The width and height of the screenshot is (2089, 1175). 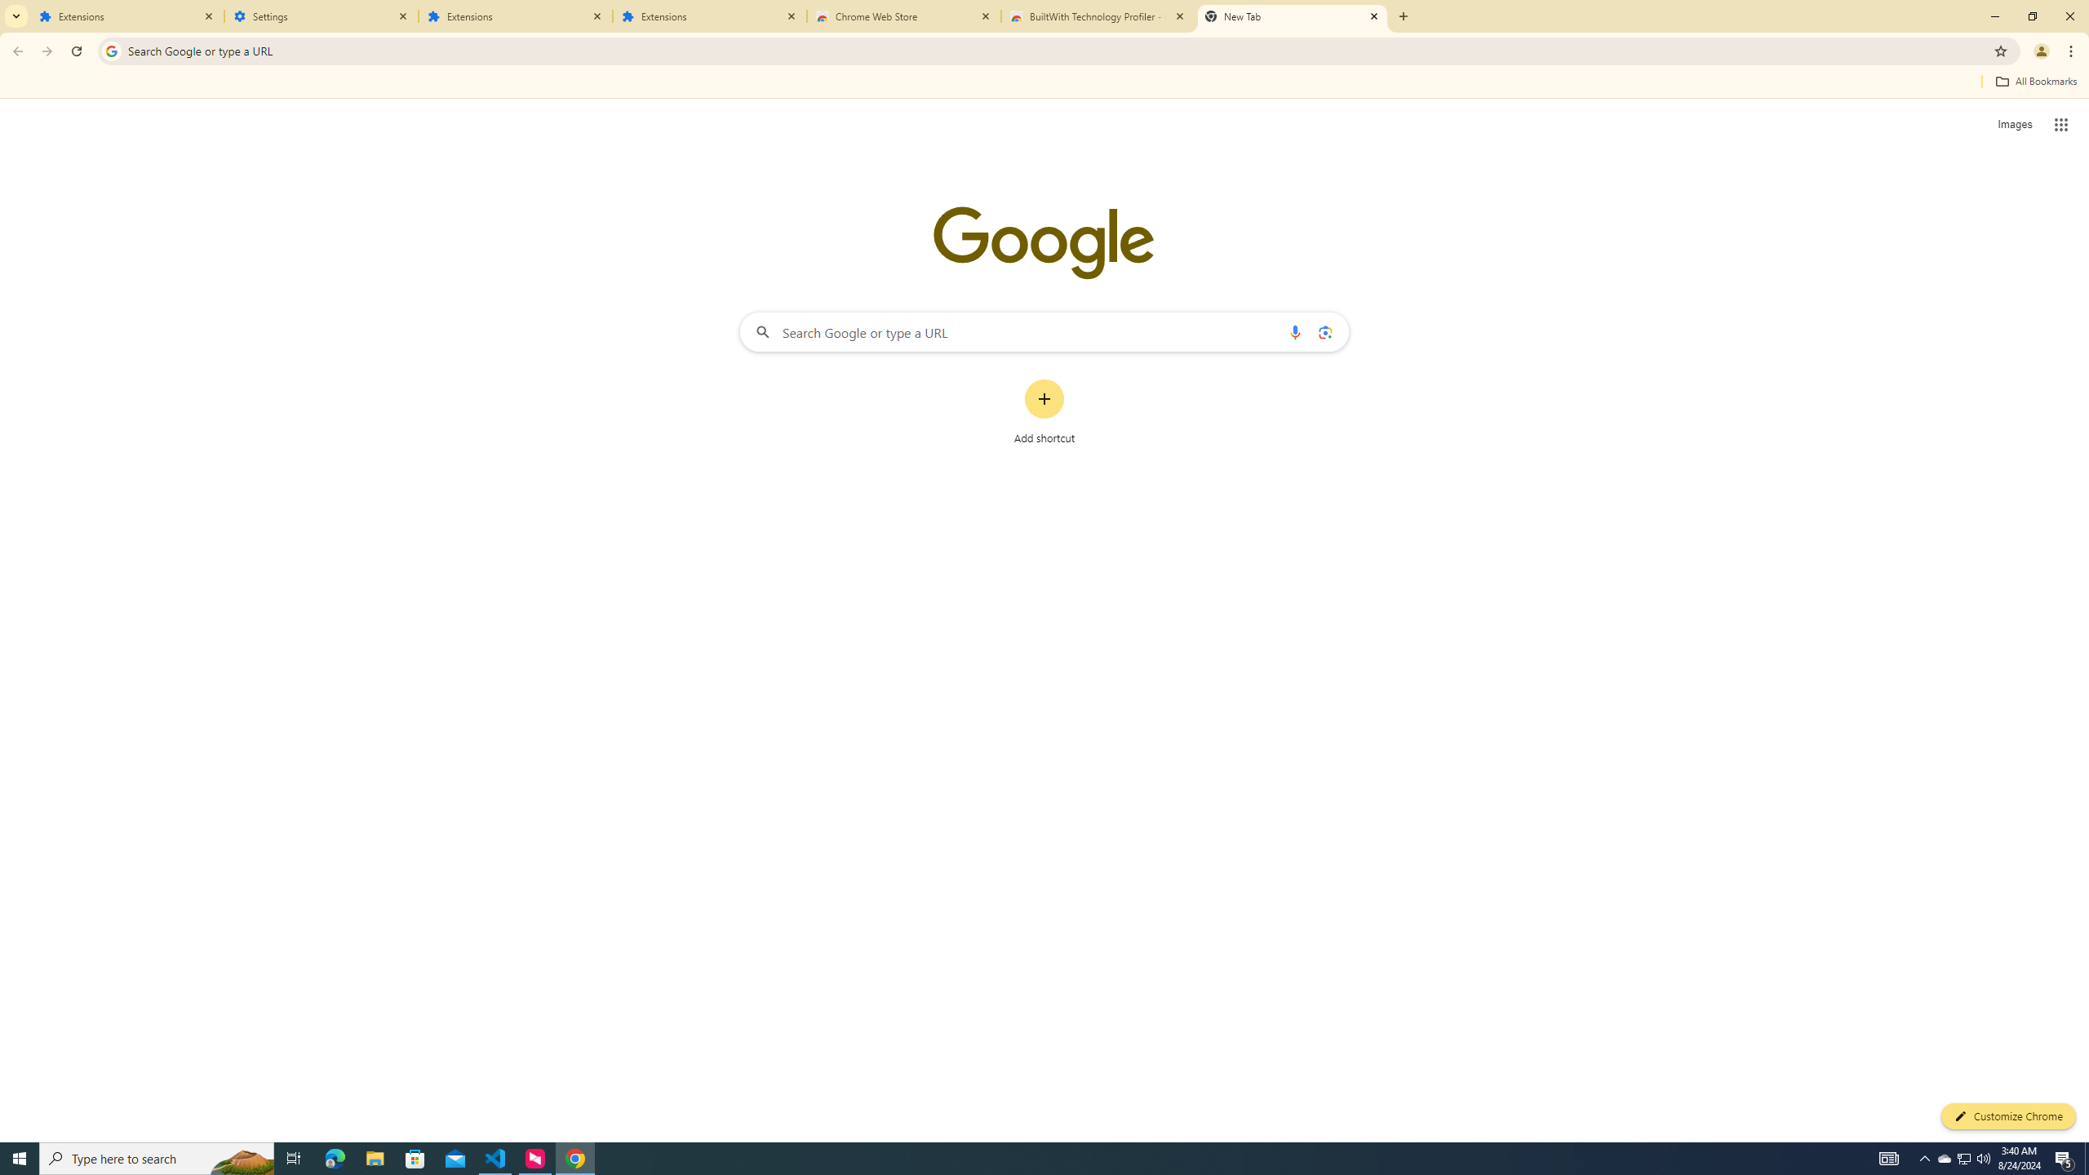 What do you see at coordinates (710, 16) in the screenshot?
I see `Extensions` at bounding box center [710, 16].